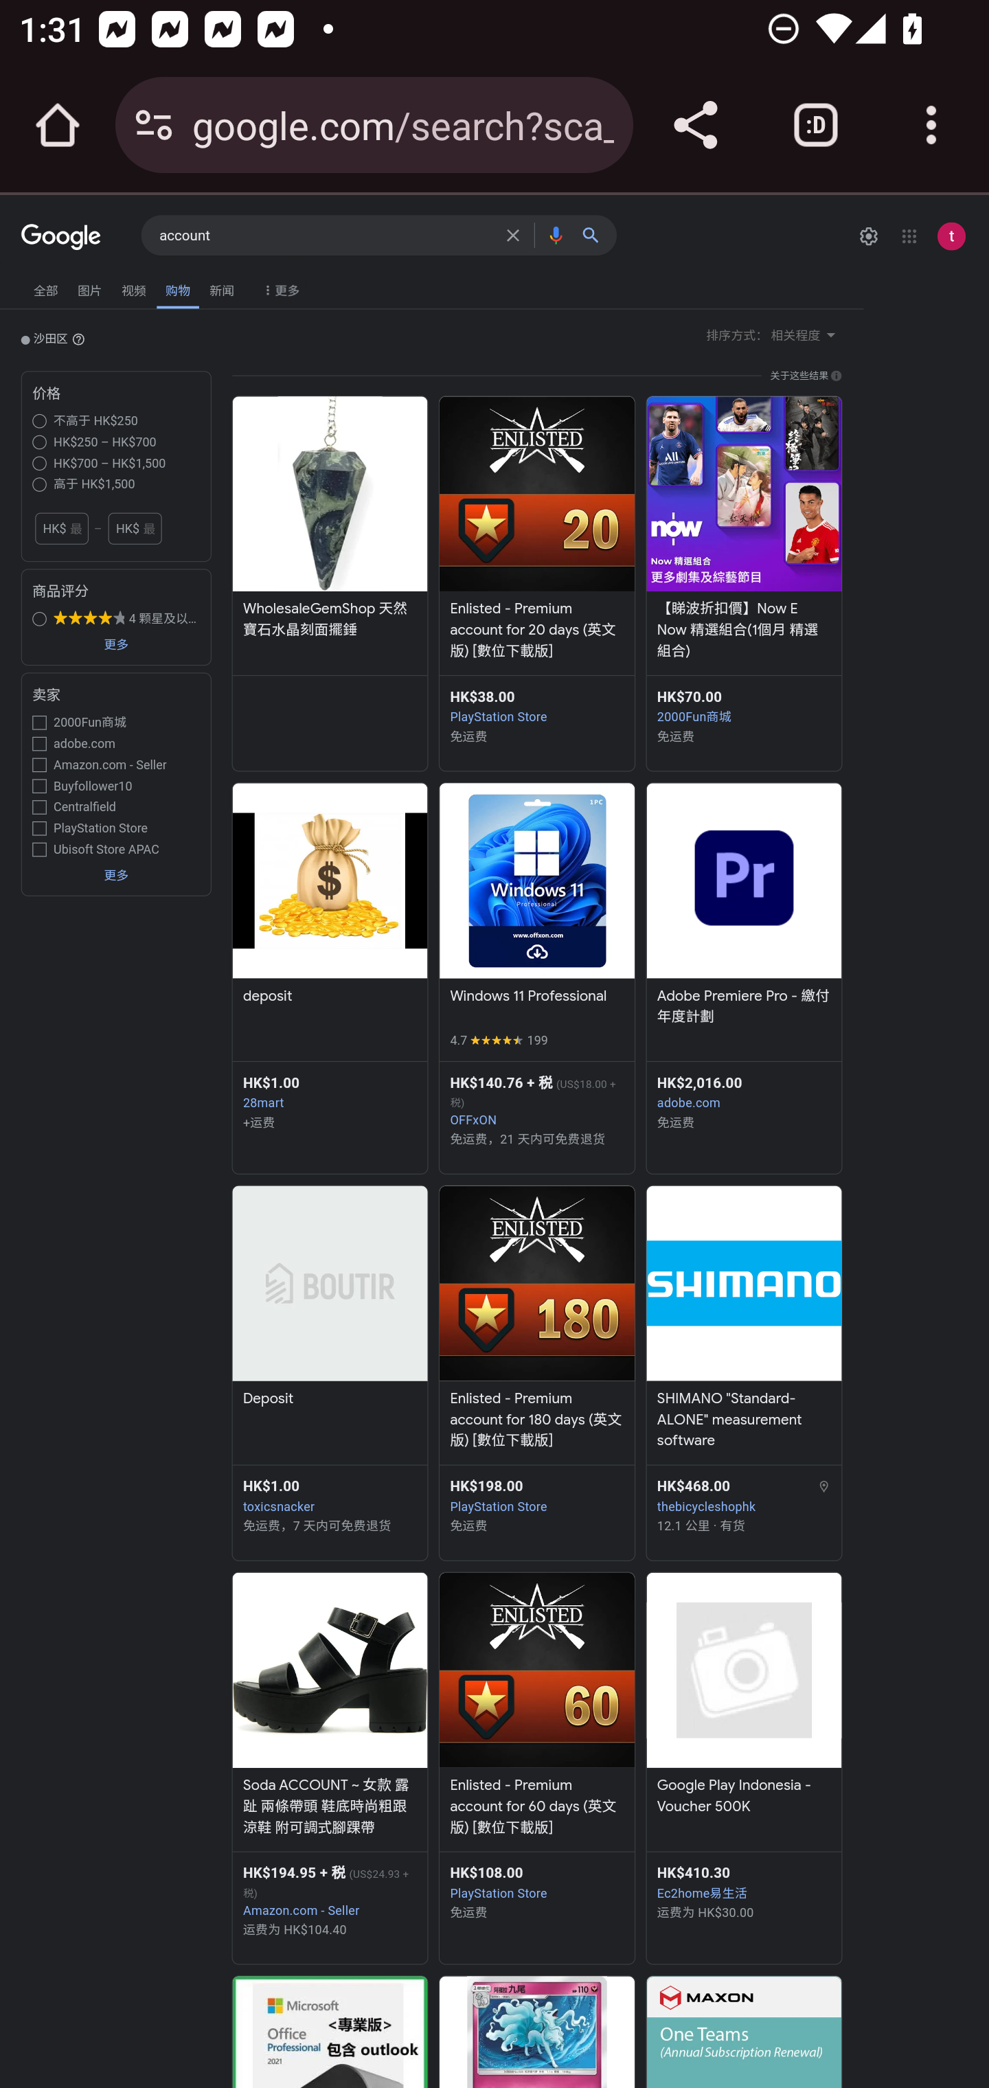  I want to click on 全部, so click(45, 288).